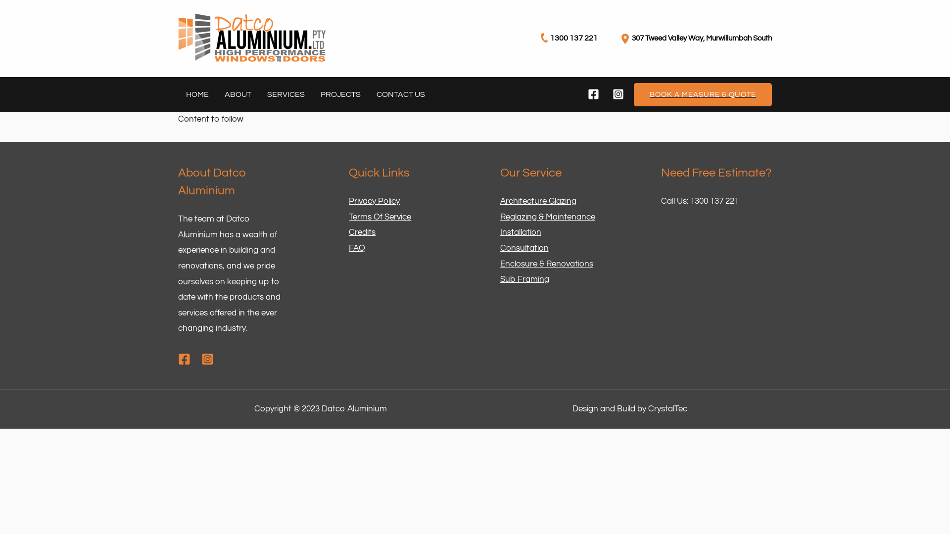 The height and width of the screenshot is (534, 950). What do you see at coordinates (547, 217) in the screenshot?
I see `Reglazing & Maintenance` at bounding box center [547, 217].